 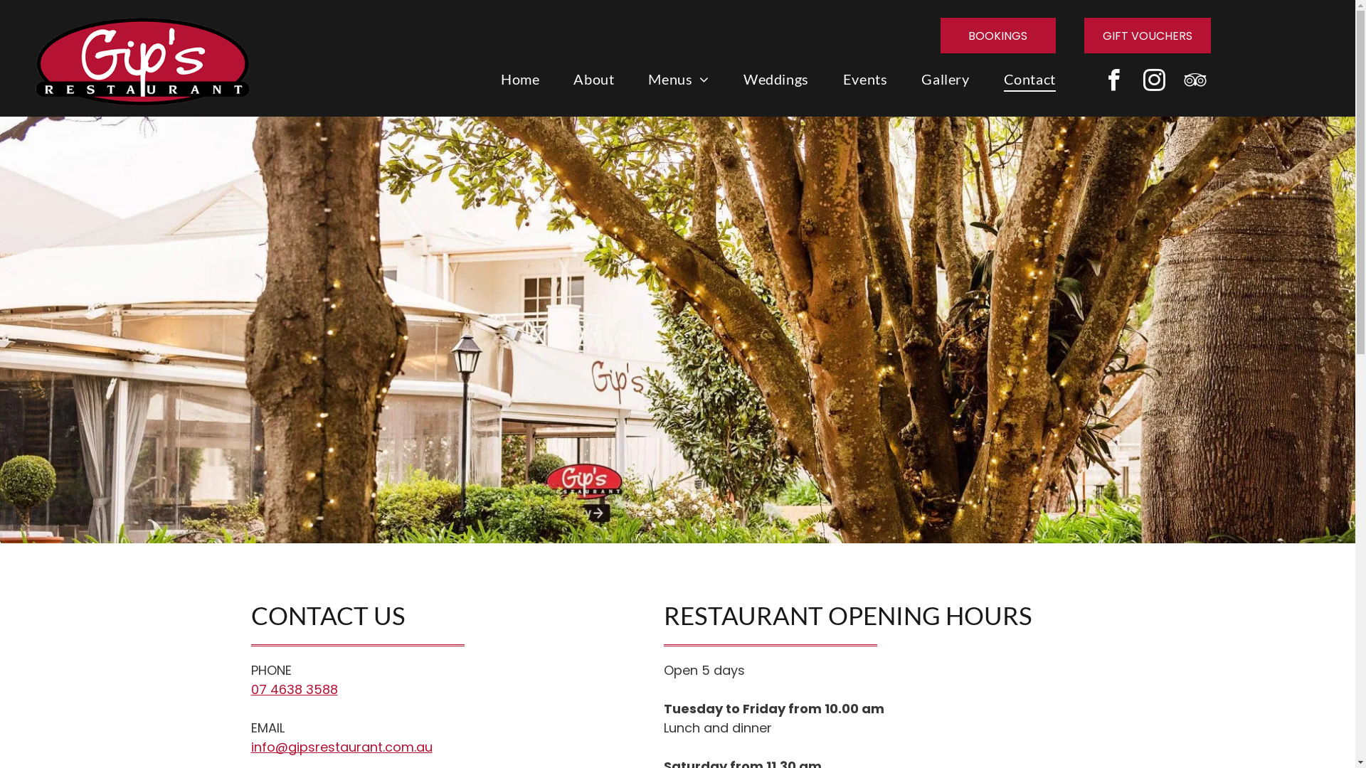 What do you see at coordinates (945, 79) in the screenshot?
I see `Gallery` at bounding box center [945, 79].